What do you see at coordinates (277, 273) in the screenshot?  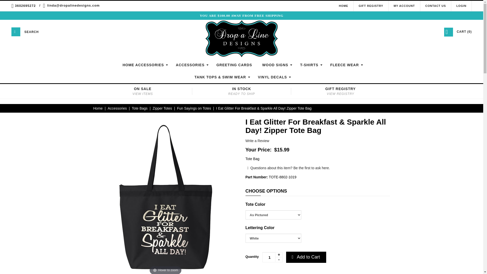 I see `PayPal` at bounding box center [277, 273].